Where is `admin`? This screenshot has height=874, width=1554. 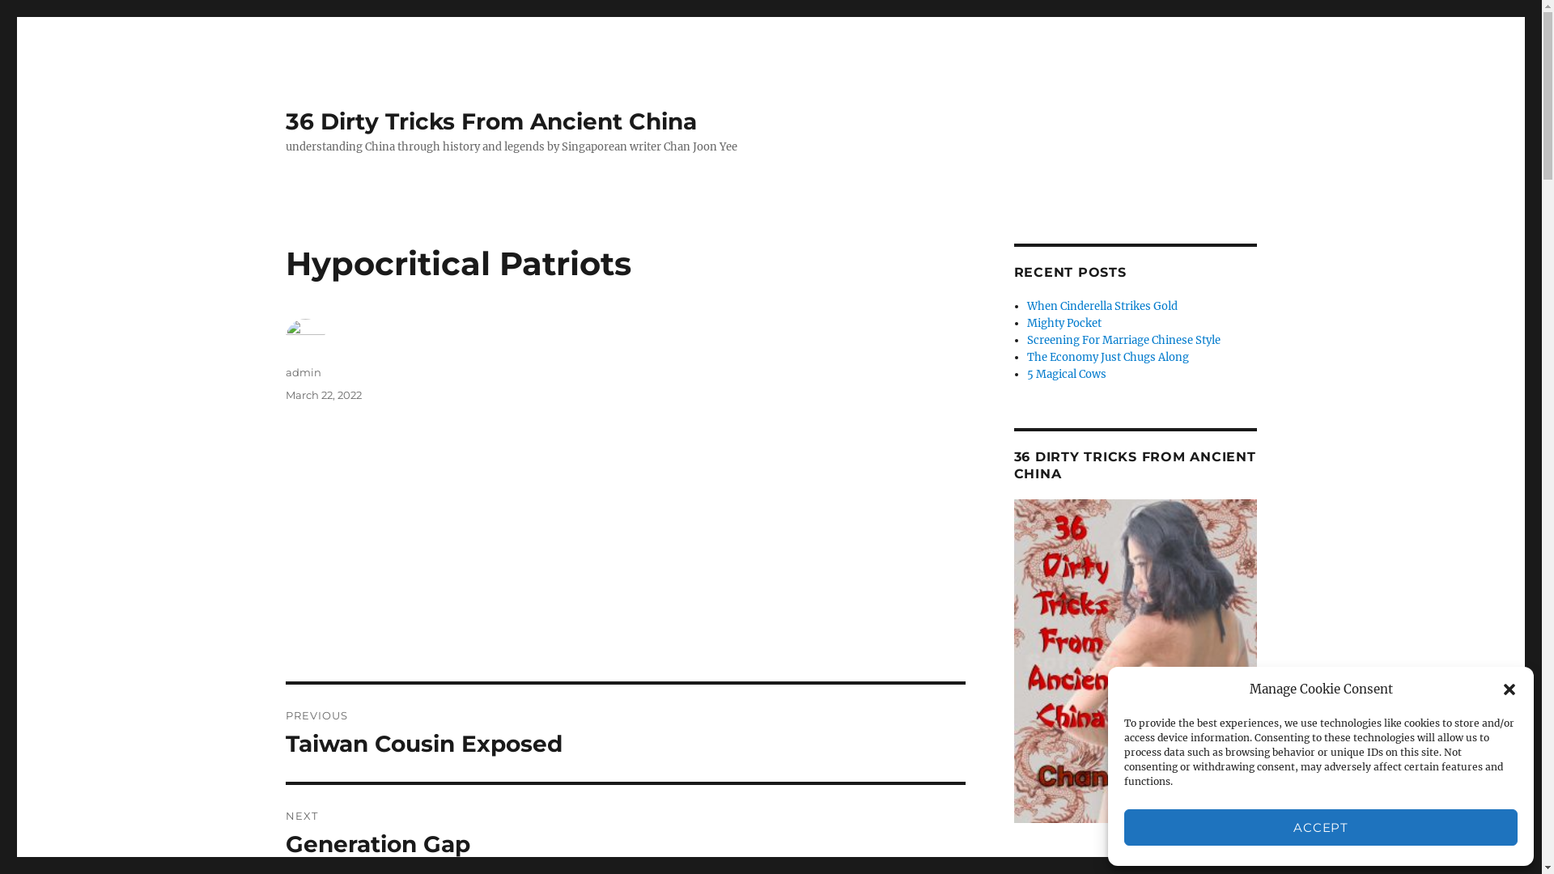 admin is located at coordinates (303, 372).